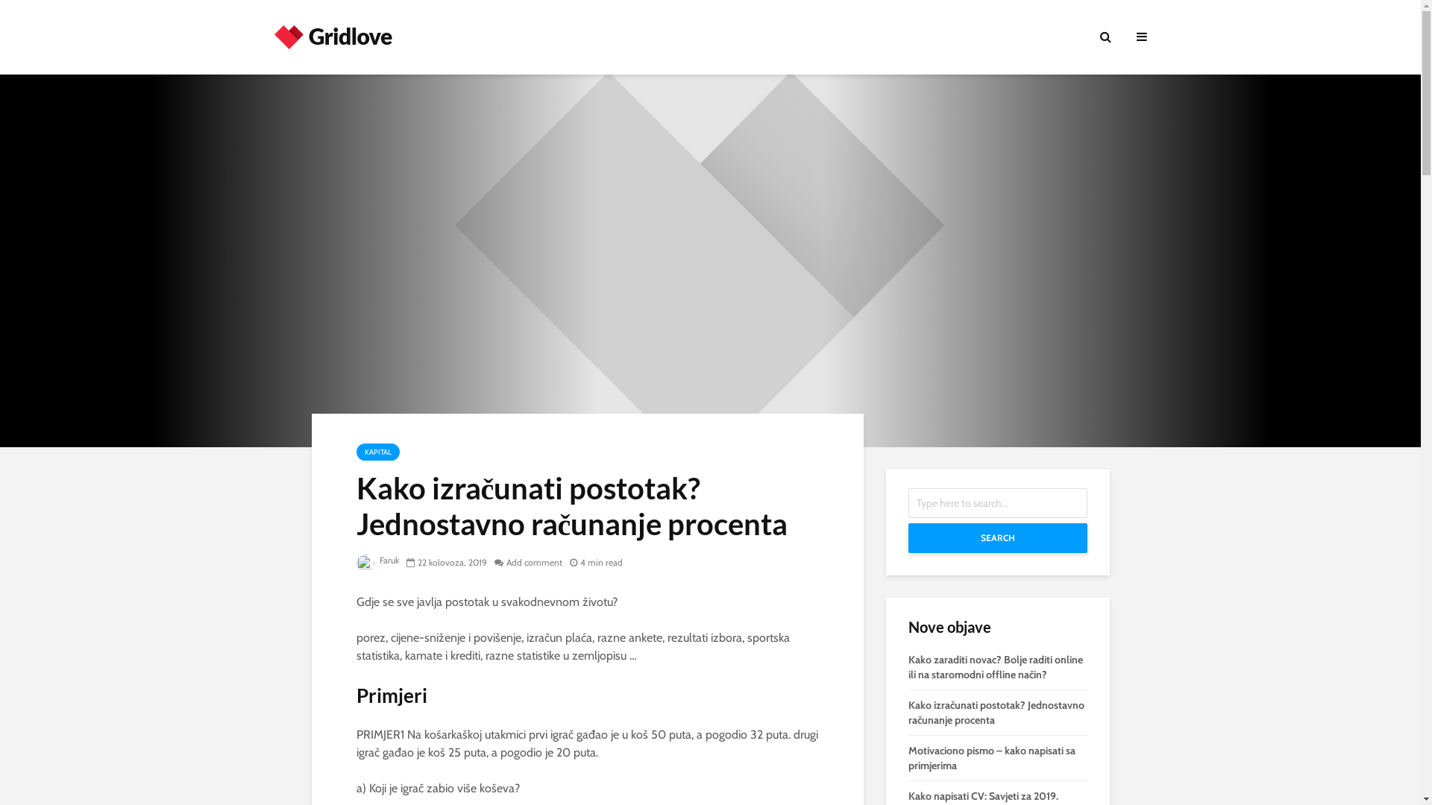 The width and height of the screenshot is (1432, 805). I want to click on Faruk, so click(377, 560).